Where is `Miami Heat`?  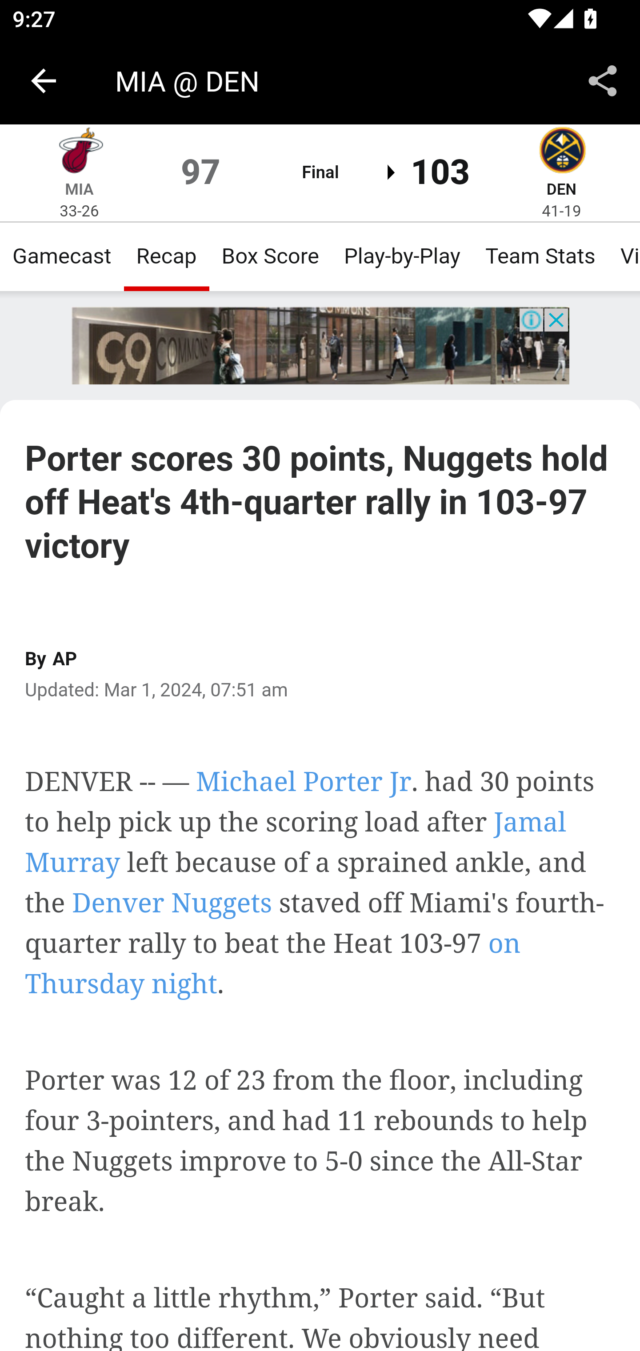
Miami Heat is located at coordinates (79, 153).